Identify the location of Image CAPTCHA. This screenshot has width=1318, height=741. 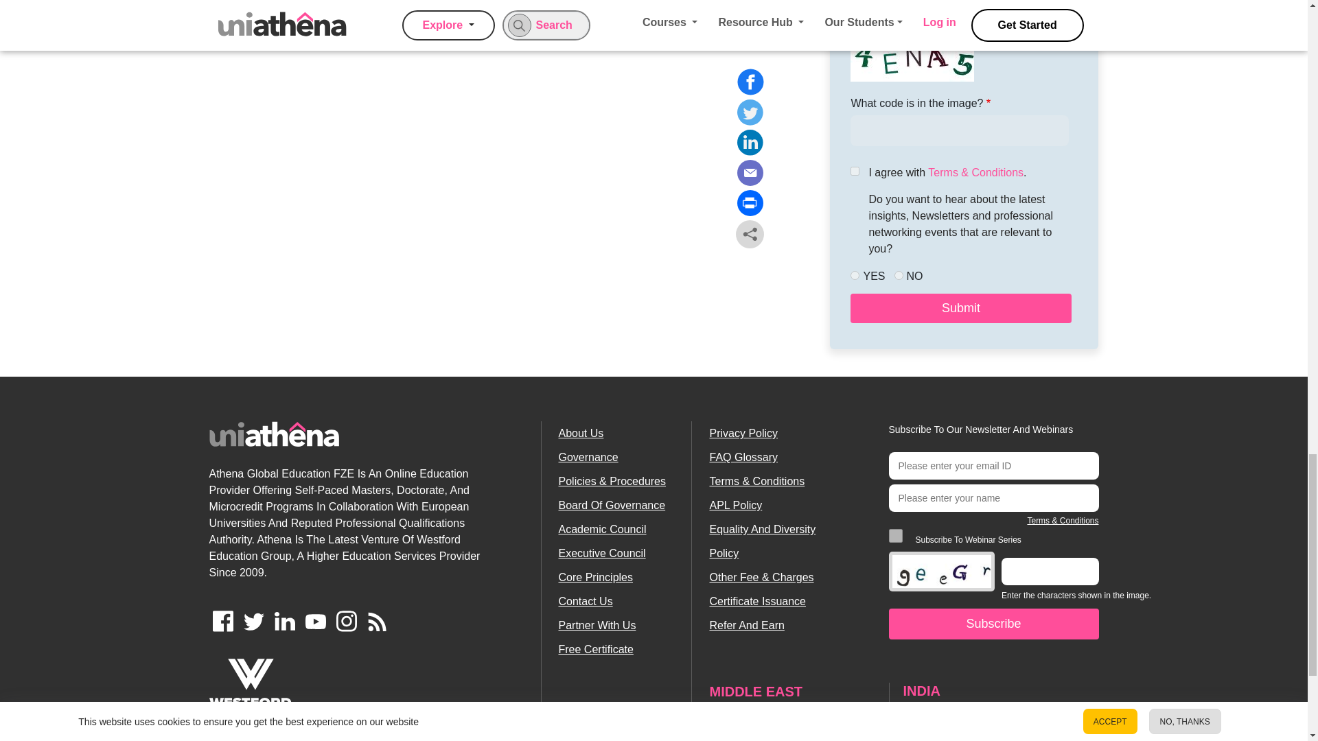
(942, 571).